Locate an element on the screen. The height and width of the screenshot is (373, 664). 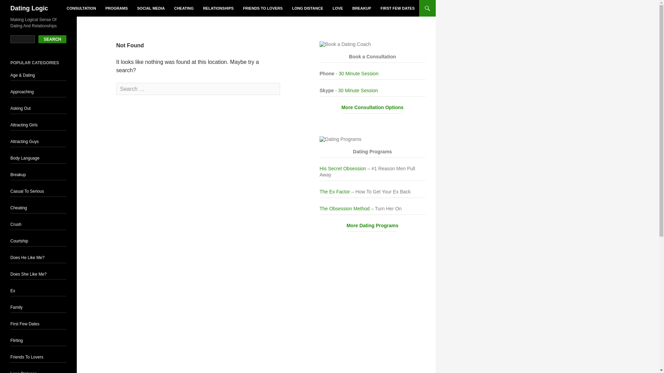
LOVE is located at coordinates (338, 8).